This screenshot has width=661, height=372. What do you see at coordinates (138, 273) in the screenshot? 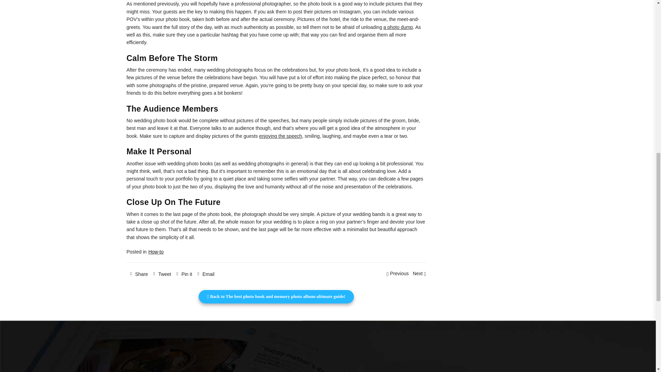
I see `Share on Facebook` at bounding box center [138, 273].